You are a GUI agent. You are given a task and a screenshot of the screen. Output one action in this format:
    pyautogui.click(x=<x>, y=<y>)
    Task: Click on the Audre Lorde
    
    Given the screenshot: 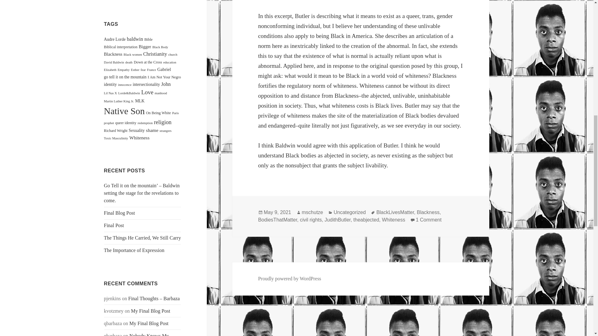 What is the action you would take?
    pyautogui.click(x=115, y=39)
    